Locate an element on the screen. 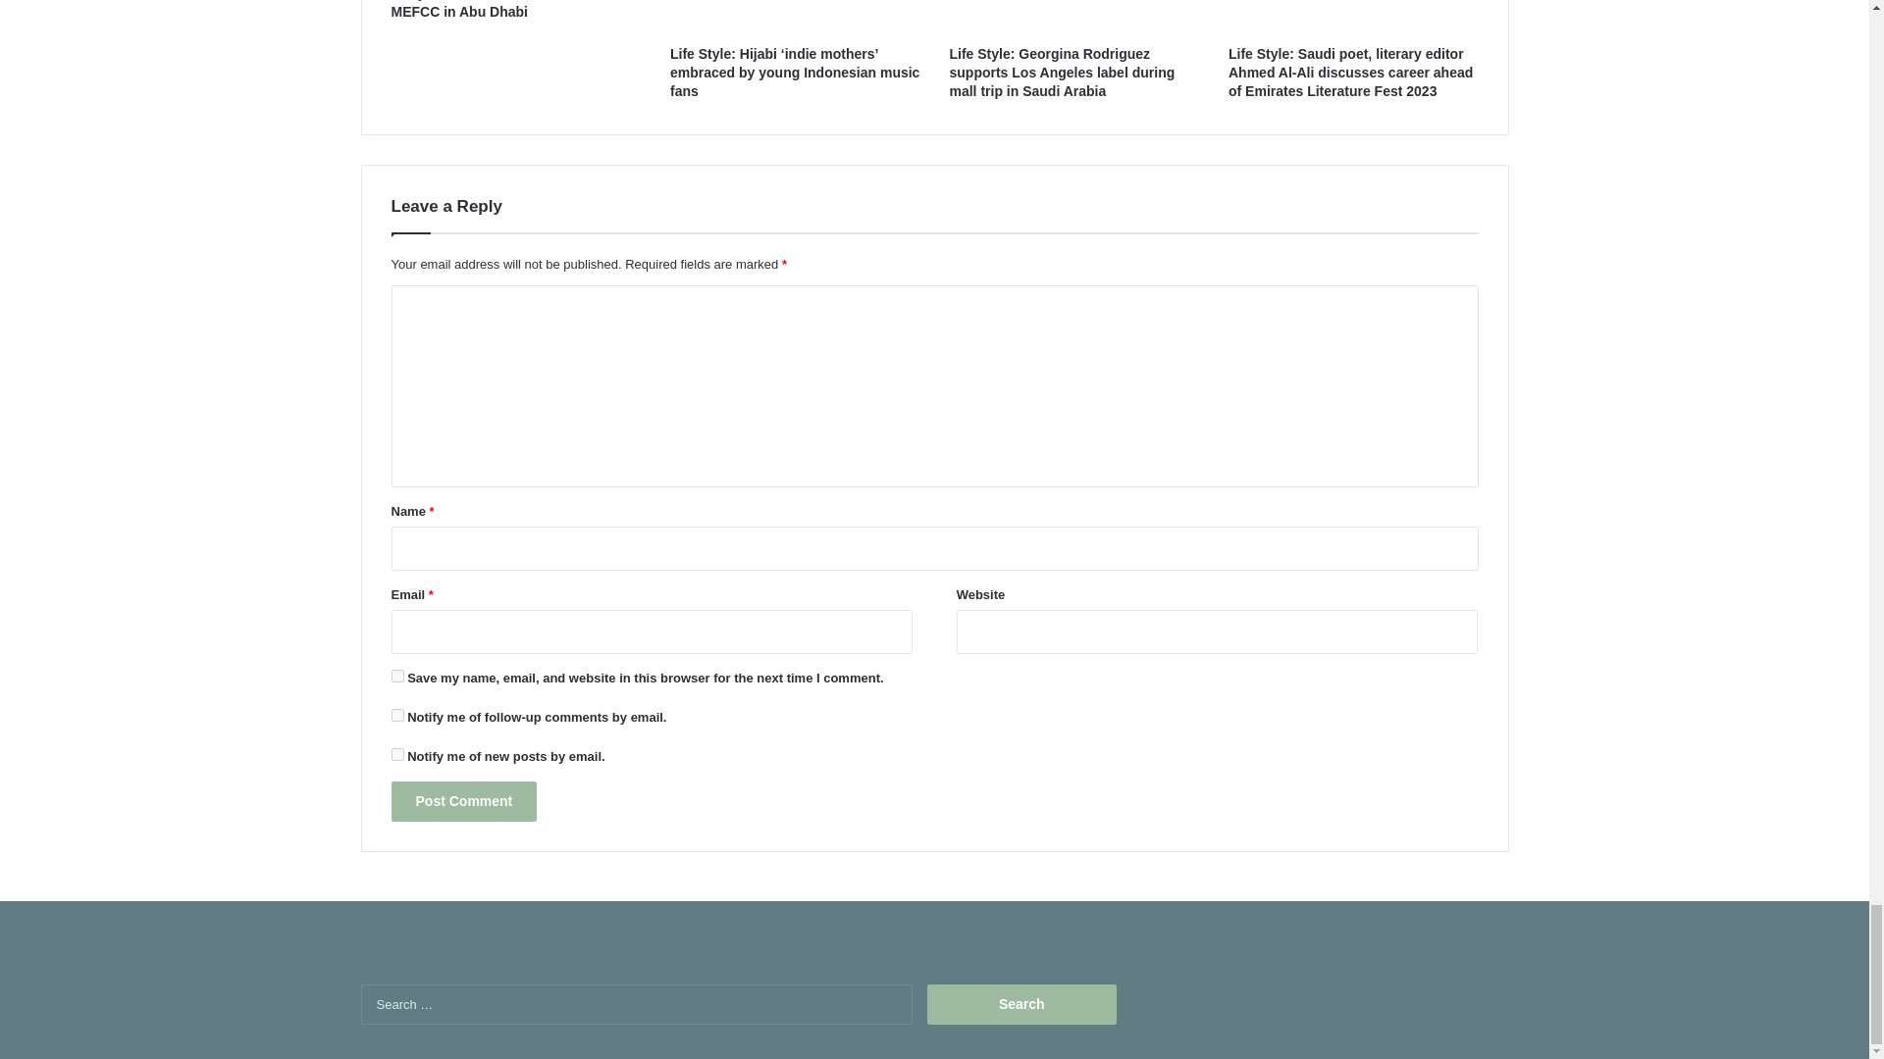 The height and width of the screenshot is (1059, 1884). yes is located at coordinates (396, 675).